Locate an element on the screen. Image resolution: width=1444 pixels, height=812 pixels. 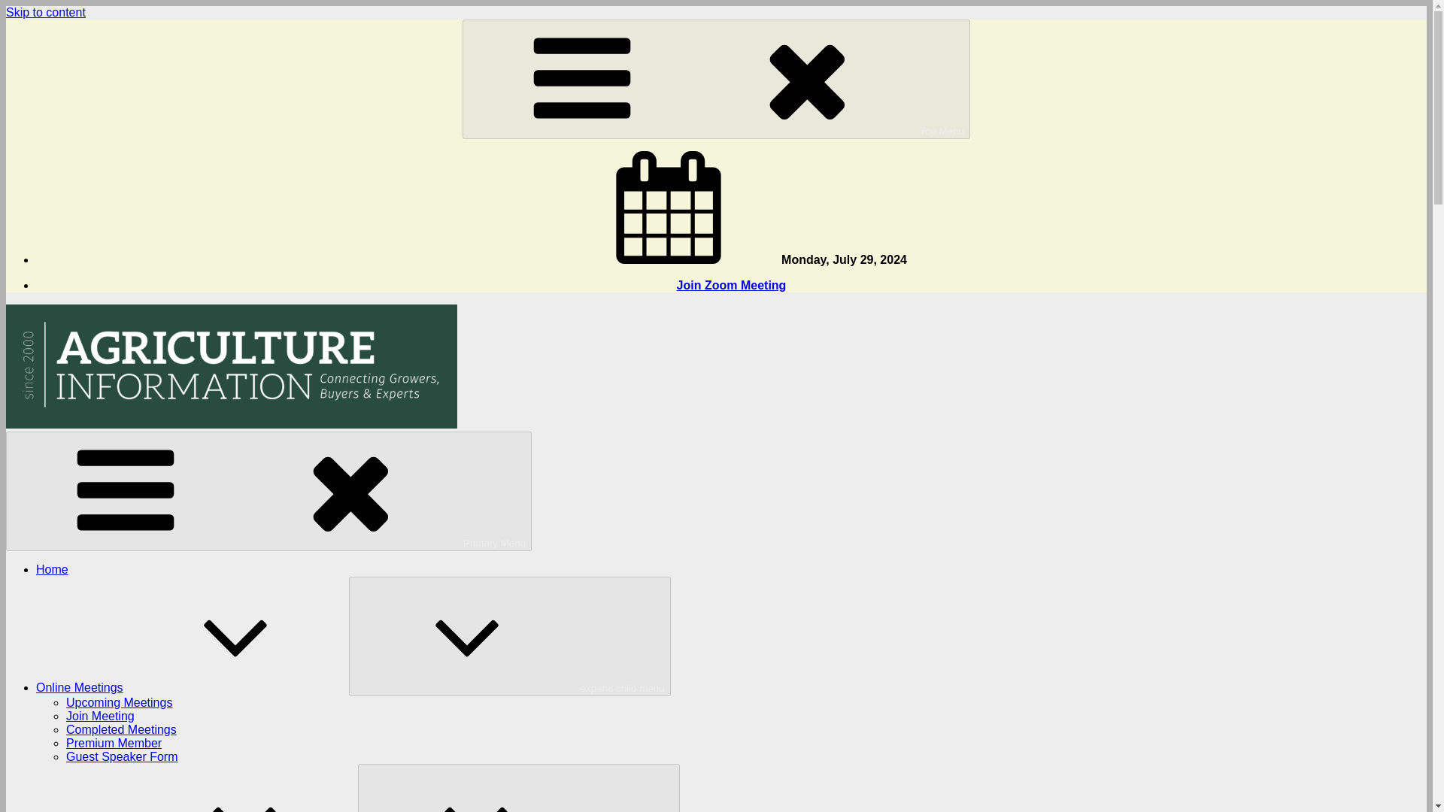
expand child menu is located at coordinates (519, 788).